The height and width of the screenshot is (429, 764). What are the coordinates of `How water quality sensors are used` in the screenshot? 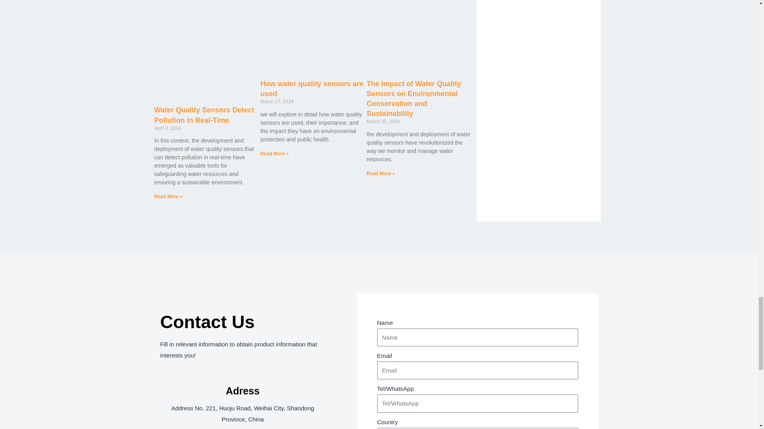 It's located at (312, 89).